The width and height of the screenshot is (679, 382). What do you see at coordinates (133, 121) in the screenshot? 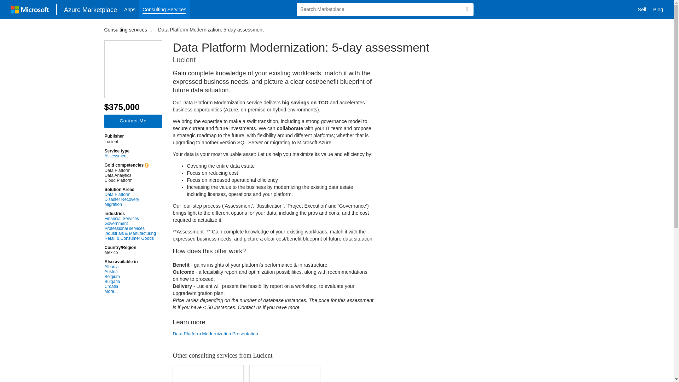
I see `Contact Me` at bounding box center [133, 121].